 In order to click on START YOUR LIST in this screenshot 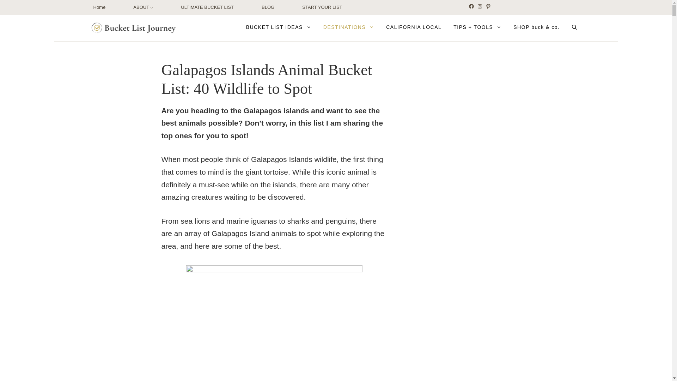, I will do `click(322, 7)`.